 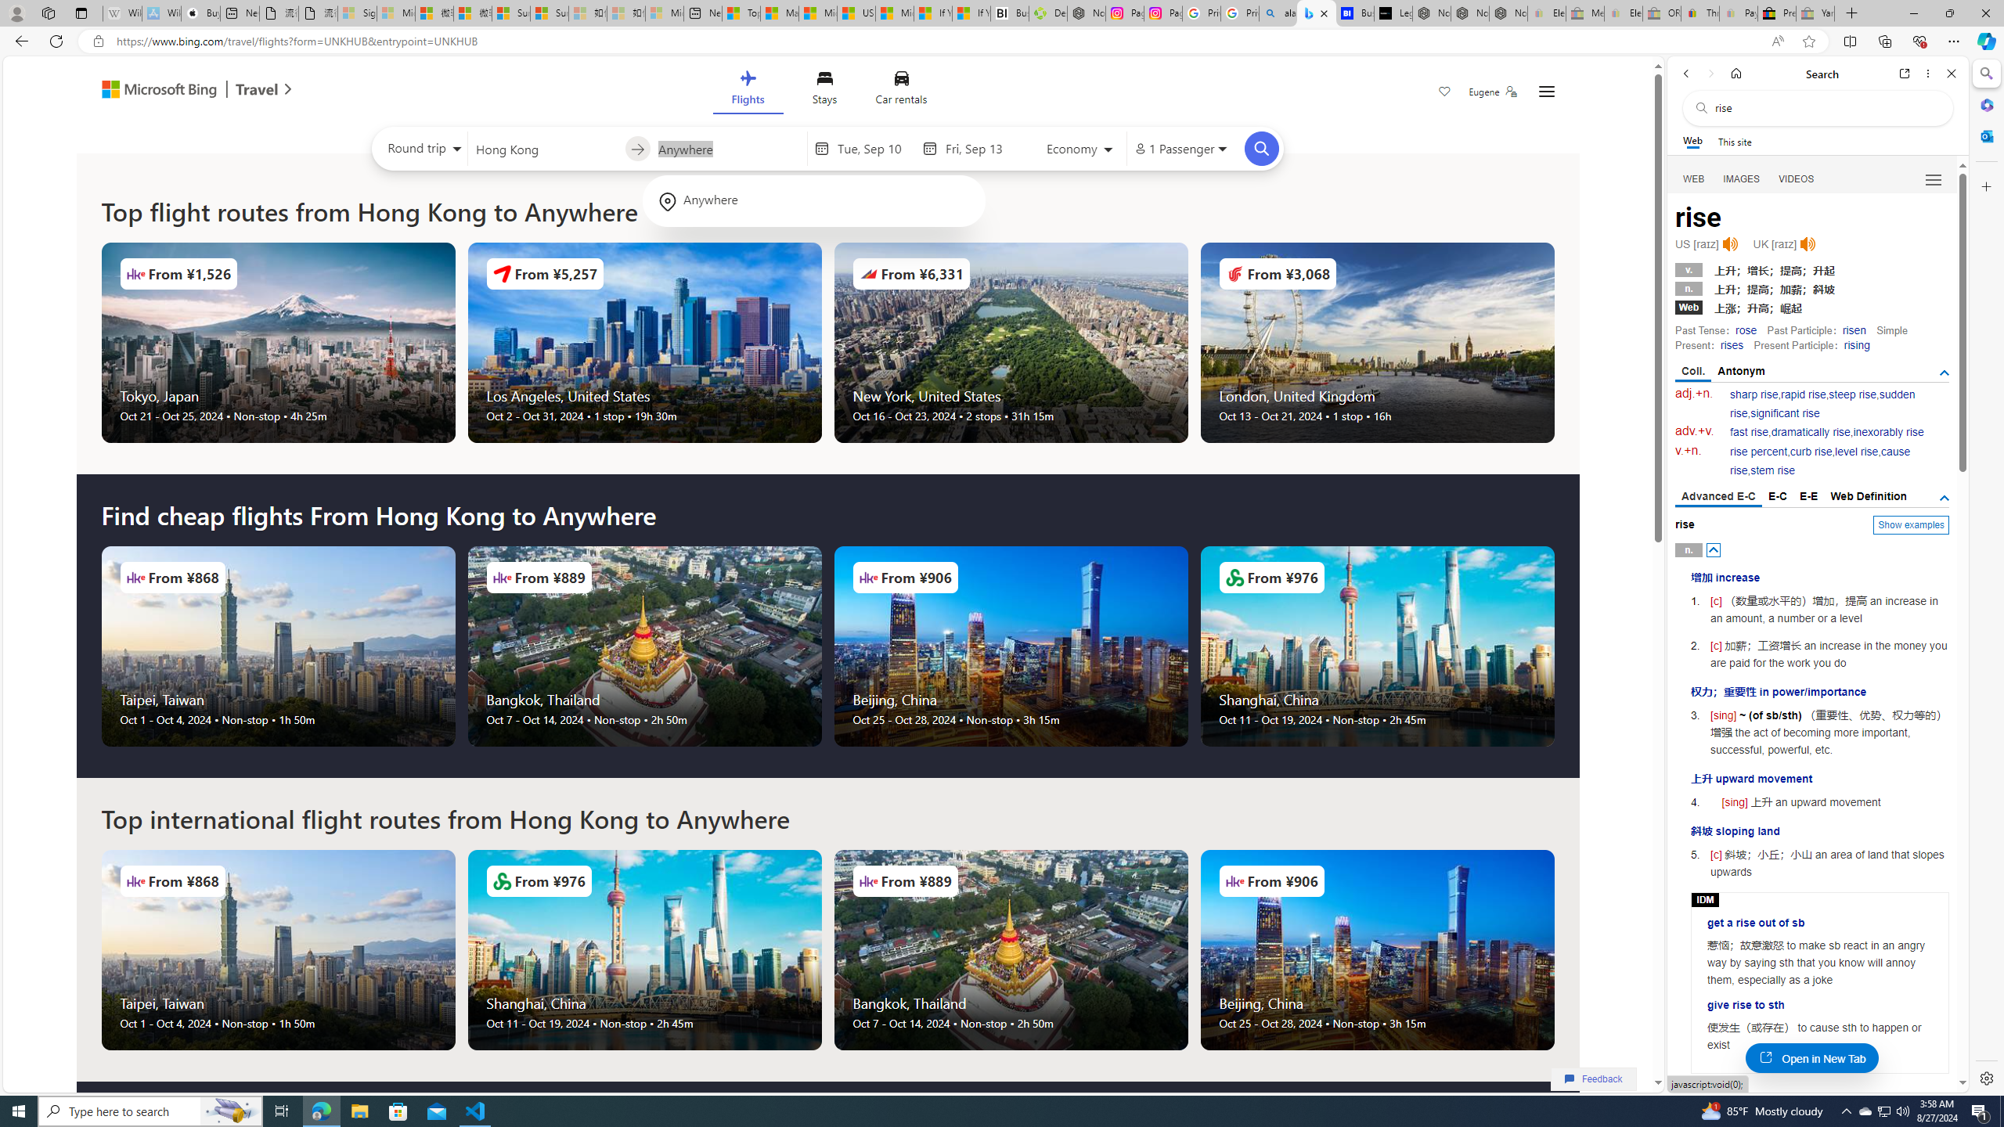 What do you see at coordinates (1700, 13) in the screenshot?
I see `Threats and offensive language policy | eBay` at bounding box center [1700, 13].